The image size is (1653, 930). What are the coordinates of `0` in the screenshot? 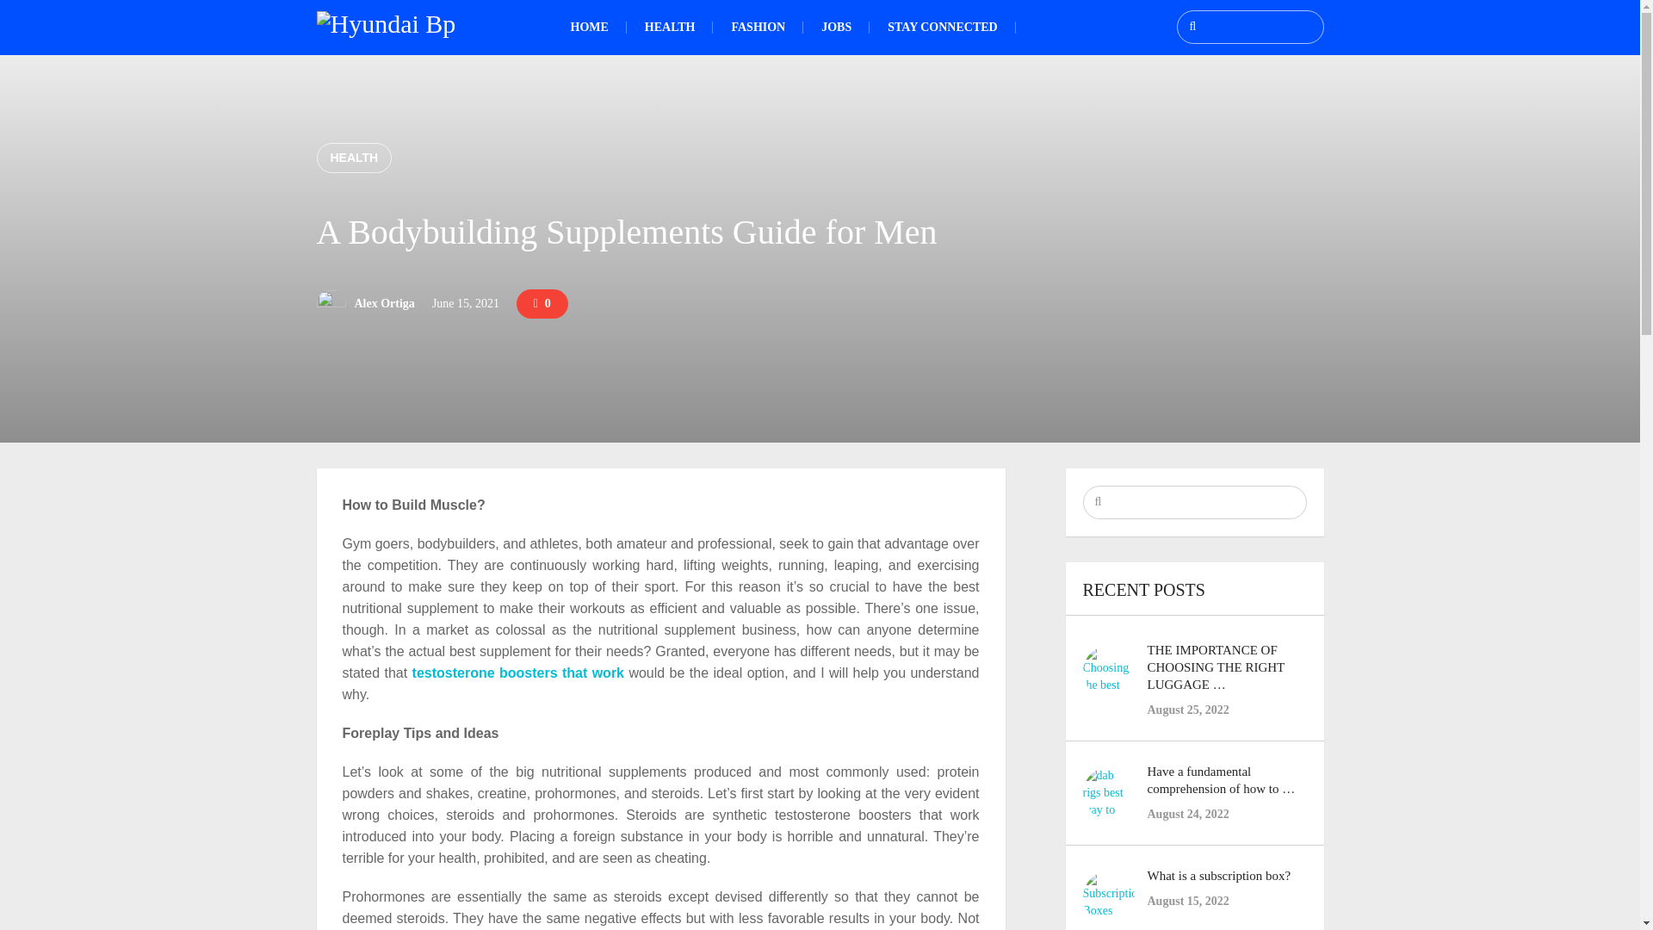 It's located at (542, 303).